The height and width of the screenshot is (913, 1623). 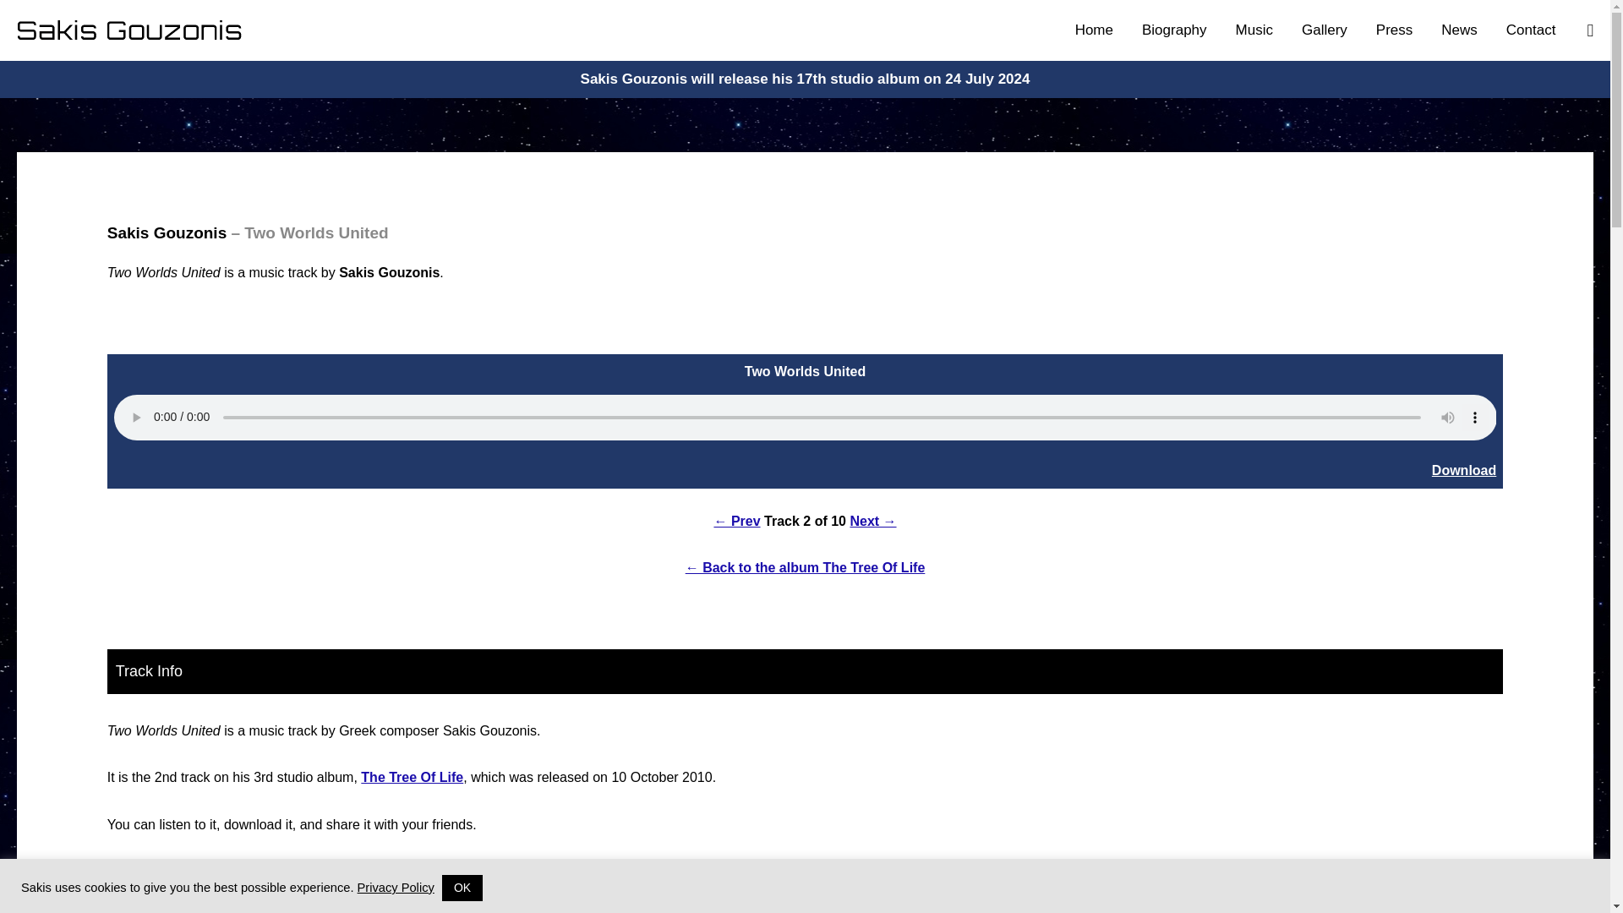 What do you see at coordinates (1393, 30) in the screenshot?
I see `Press` at bounding box center [1393, 30].